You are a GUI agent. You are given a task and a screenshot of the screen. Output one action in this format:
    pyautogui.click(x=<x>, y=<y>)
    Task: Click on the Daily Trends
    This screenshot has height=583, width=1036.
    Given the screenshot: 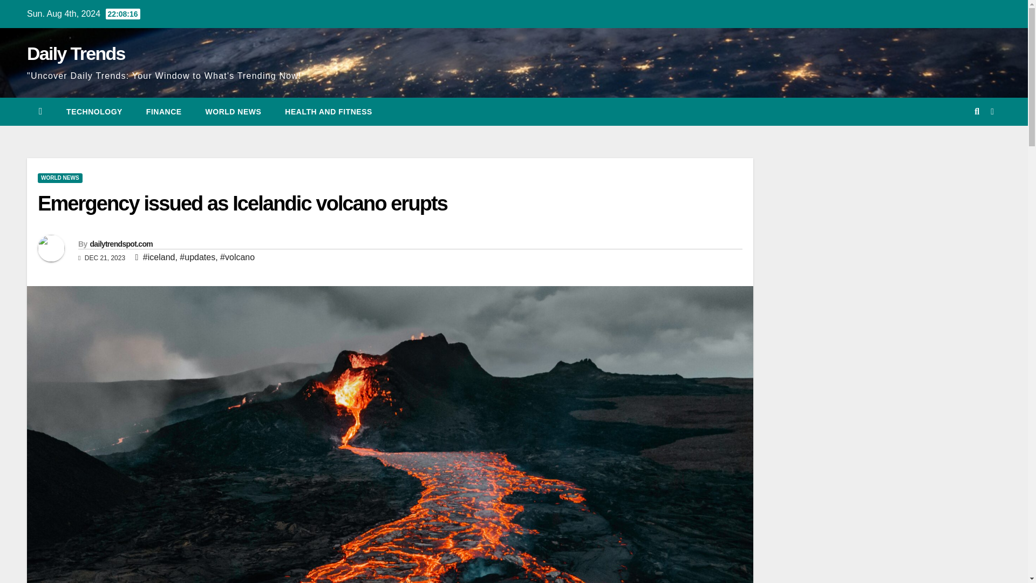 What is the action you would take?
    pyautogui.click(x=76, y=53)
    